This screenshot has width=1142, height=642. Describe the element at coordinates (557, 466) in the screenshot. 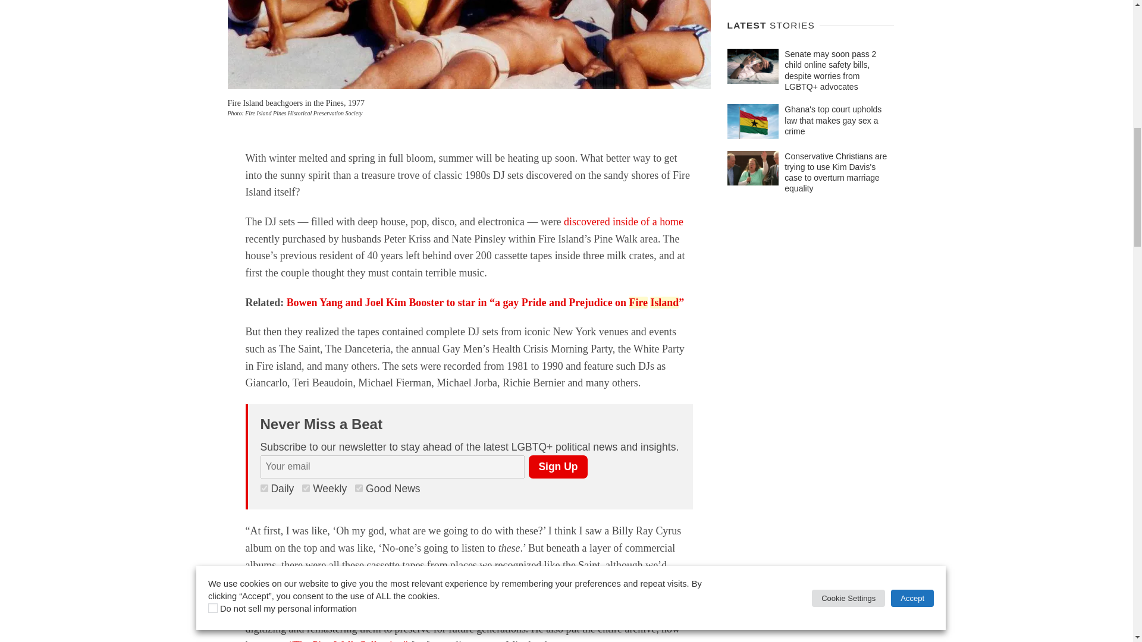

I see `Sign Up` at that location.